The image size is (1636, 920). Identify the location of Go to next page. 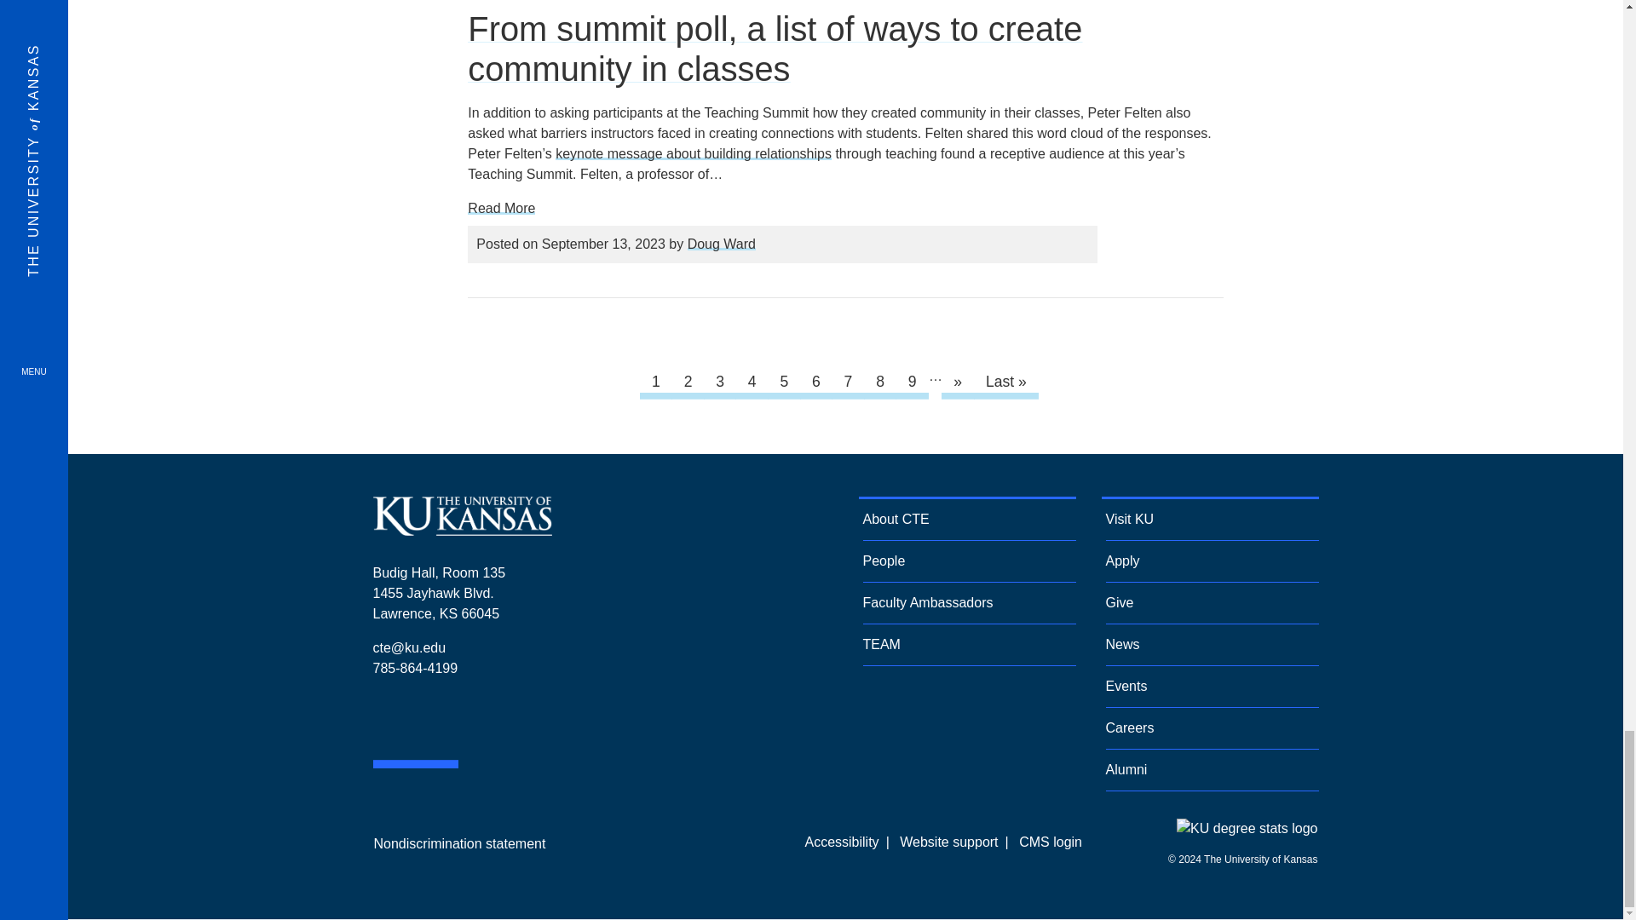
(958, 382).